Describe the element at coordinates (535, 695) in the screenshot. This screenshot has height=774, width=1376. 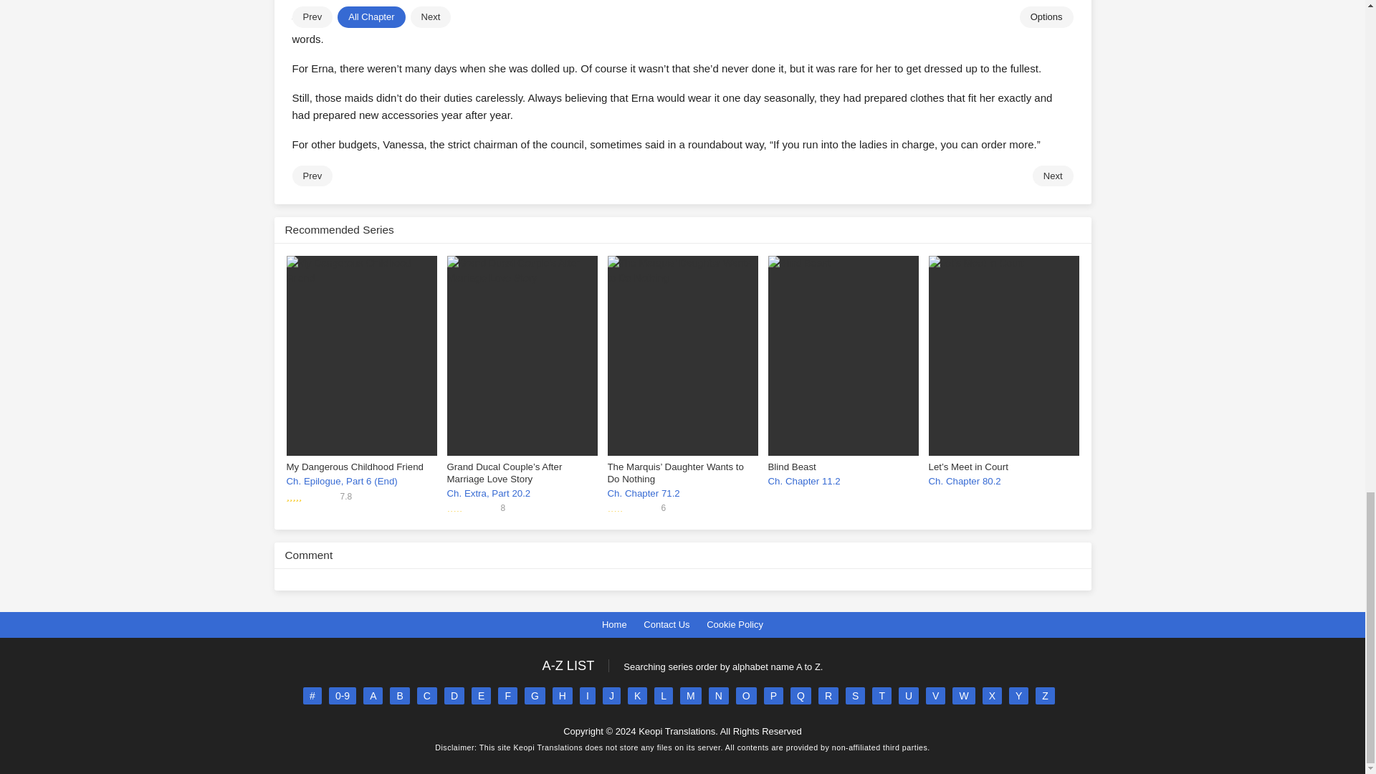
I see `G` at that location.